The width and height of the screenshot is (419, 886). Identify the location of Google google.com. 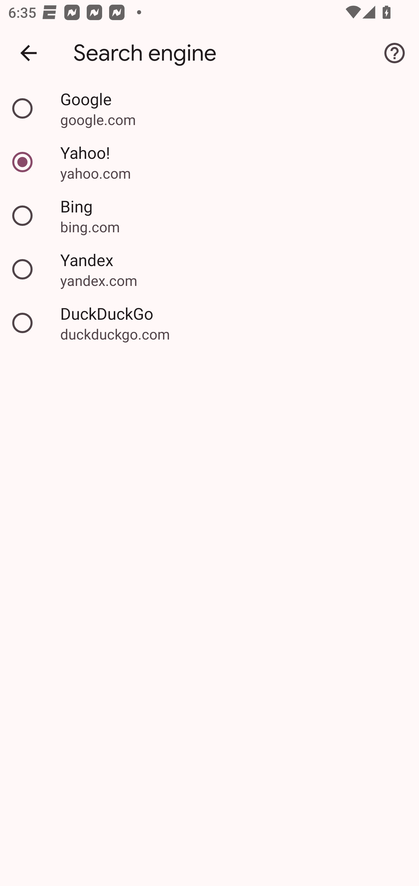
(210, 108).